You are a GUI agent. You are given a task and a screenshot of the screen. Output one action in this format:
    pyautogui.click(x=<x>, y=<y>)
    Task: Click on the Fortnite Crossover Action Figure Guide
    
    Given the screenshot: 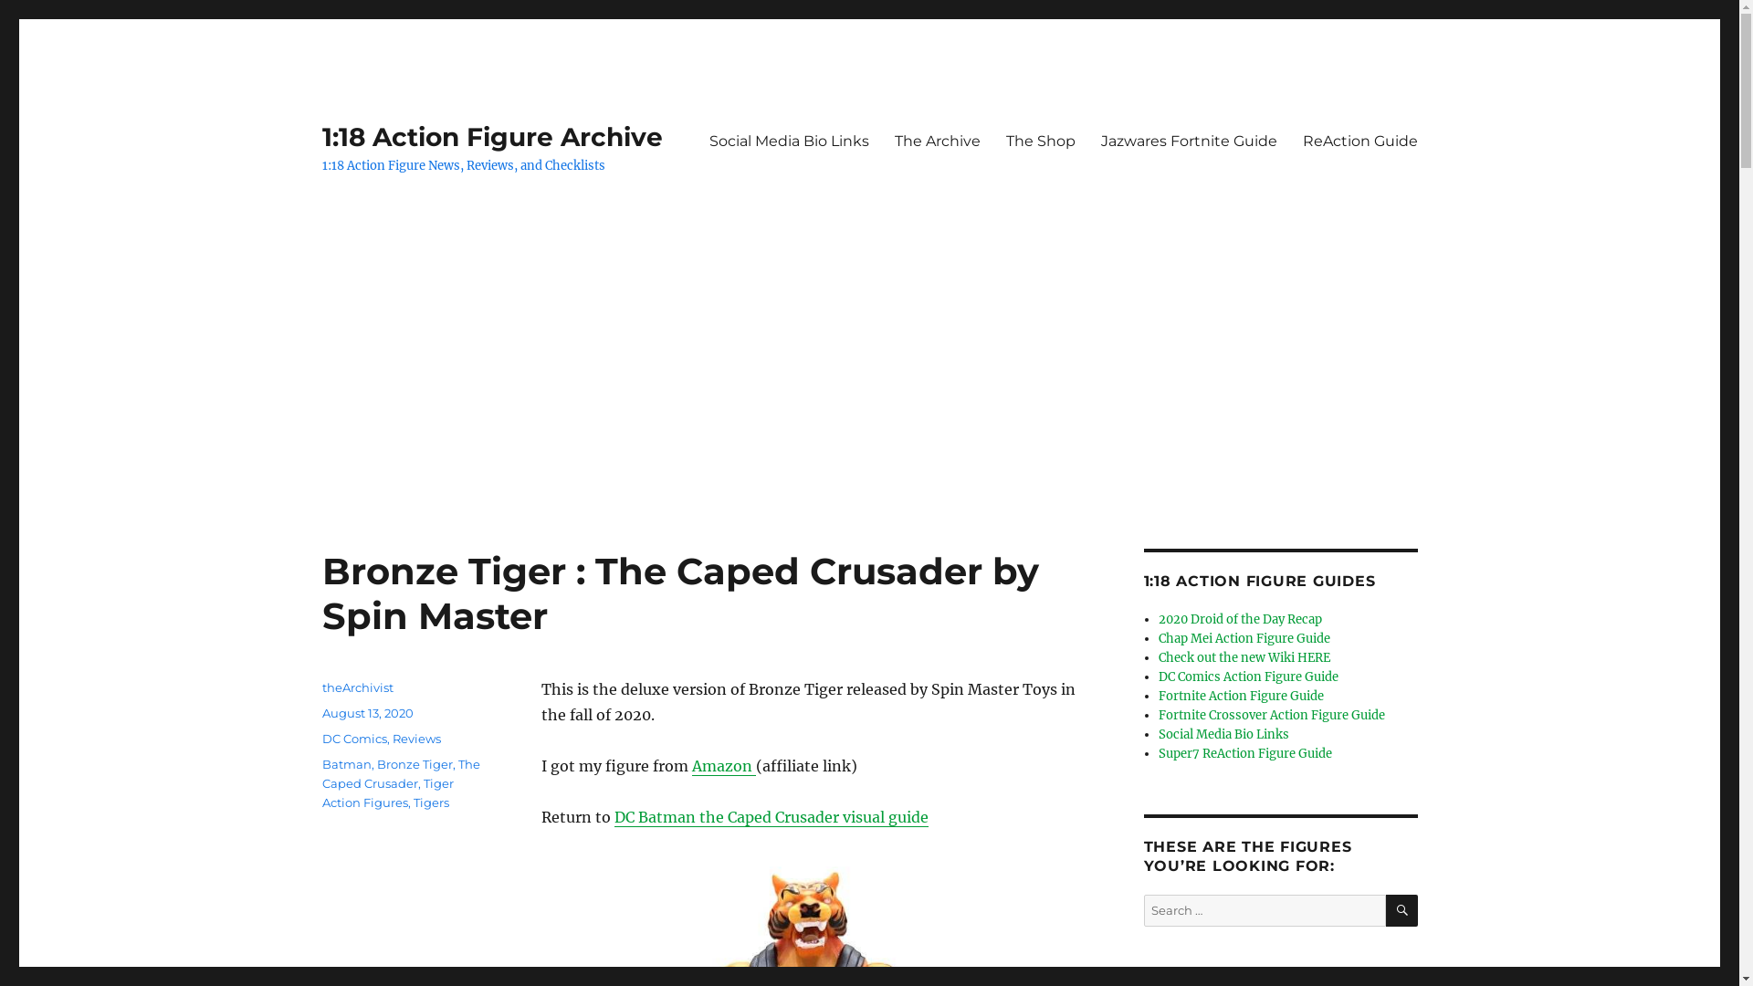 What is the action you would take?
    pyautogui.click(x=1272, y=716)
    